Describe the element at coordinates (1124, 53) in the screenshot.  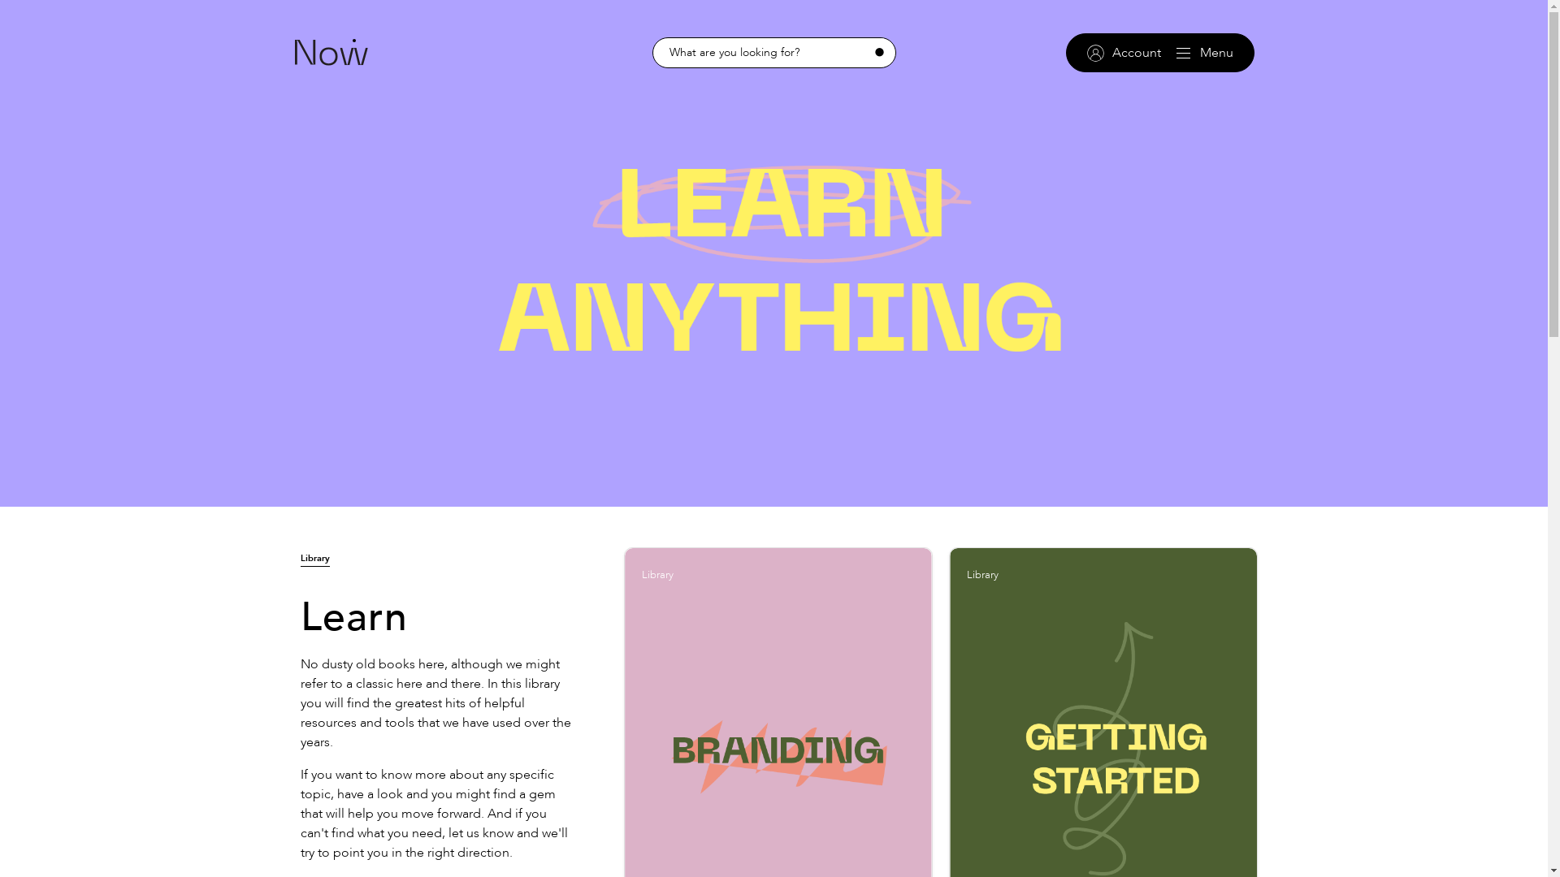
I see `Account` at that location.